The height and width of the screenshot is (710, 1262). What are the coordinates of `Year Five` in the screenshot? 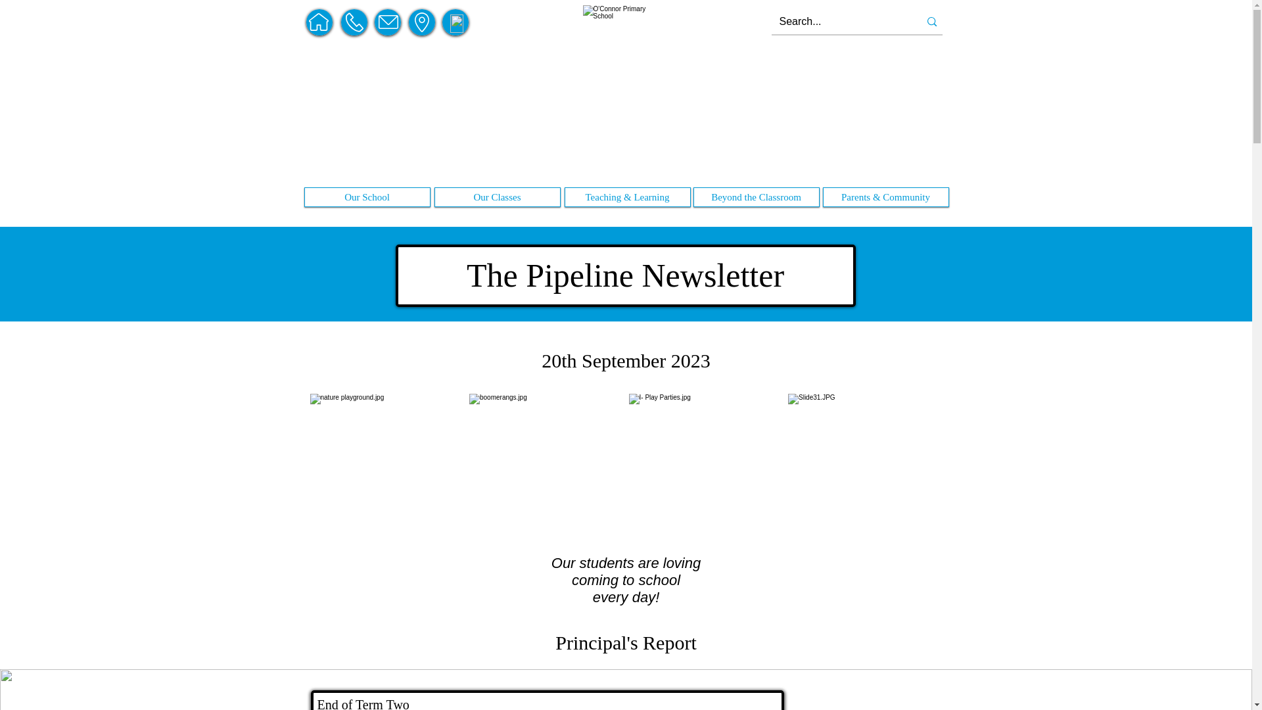 It's located at (497, 199).